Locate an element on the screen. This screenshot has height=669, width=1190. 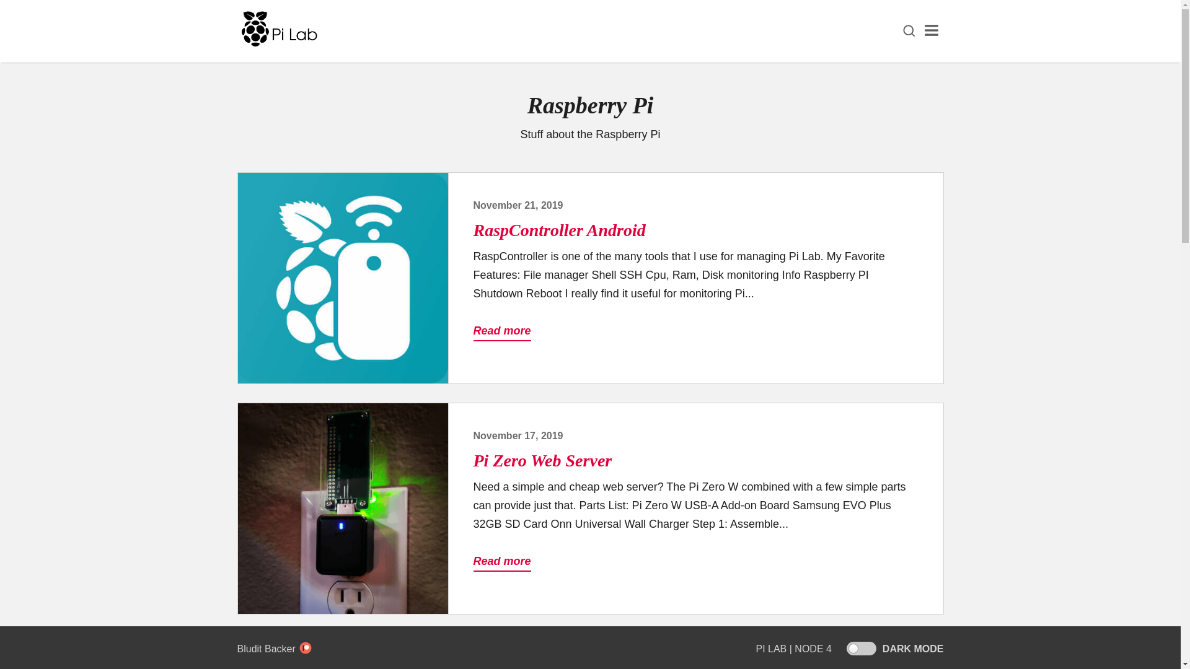
Read more is located at coordinates (502, 331).